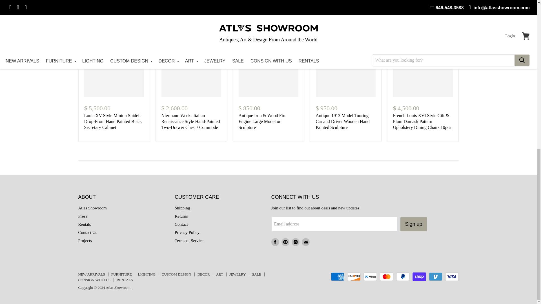 The height and width of the screenshot is (304, 541). What do you see at coordinates (305, 242) in the screenshot?
I see `E-mail` at bounding box center [305, 242].